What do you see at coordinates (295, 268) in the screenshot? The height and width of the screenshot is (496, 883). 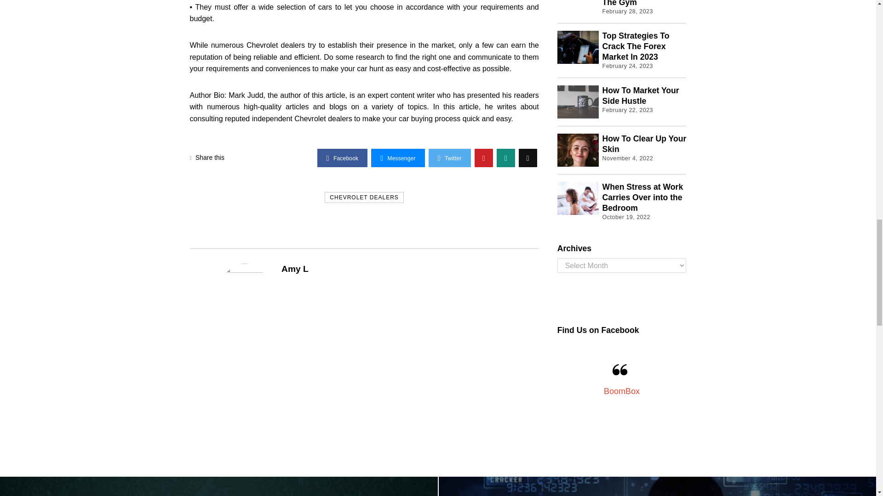 I see `Amy L` at bounding box center [295, 268].